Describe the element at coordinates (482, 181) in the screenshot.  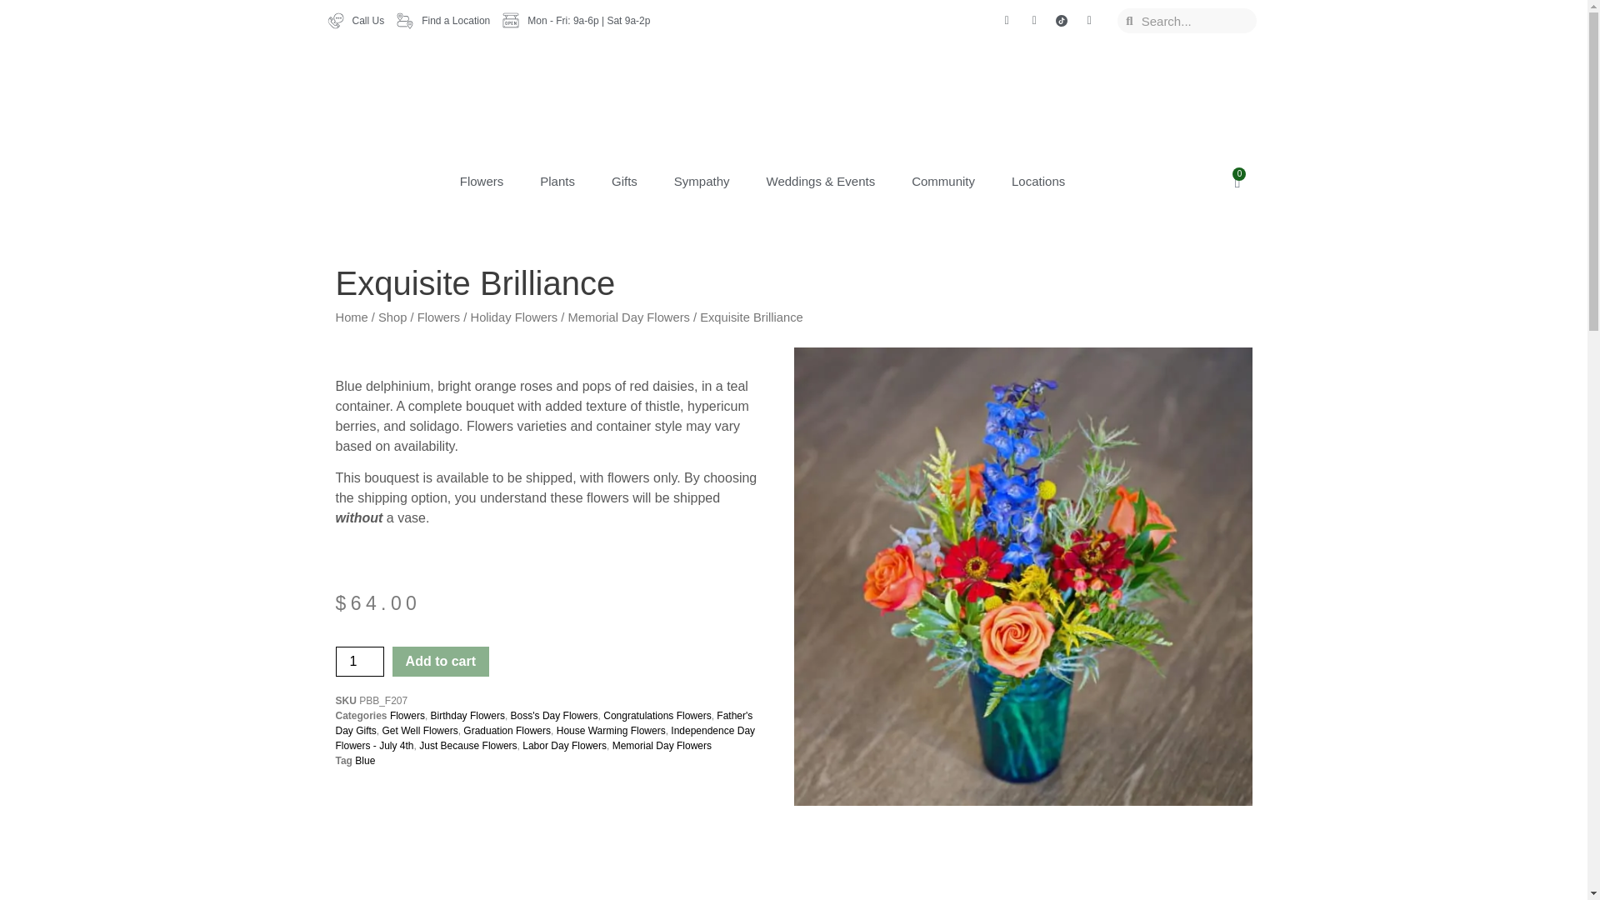
I see `Flowers` at that location.